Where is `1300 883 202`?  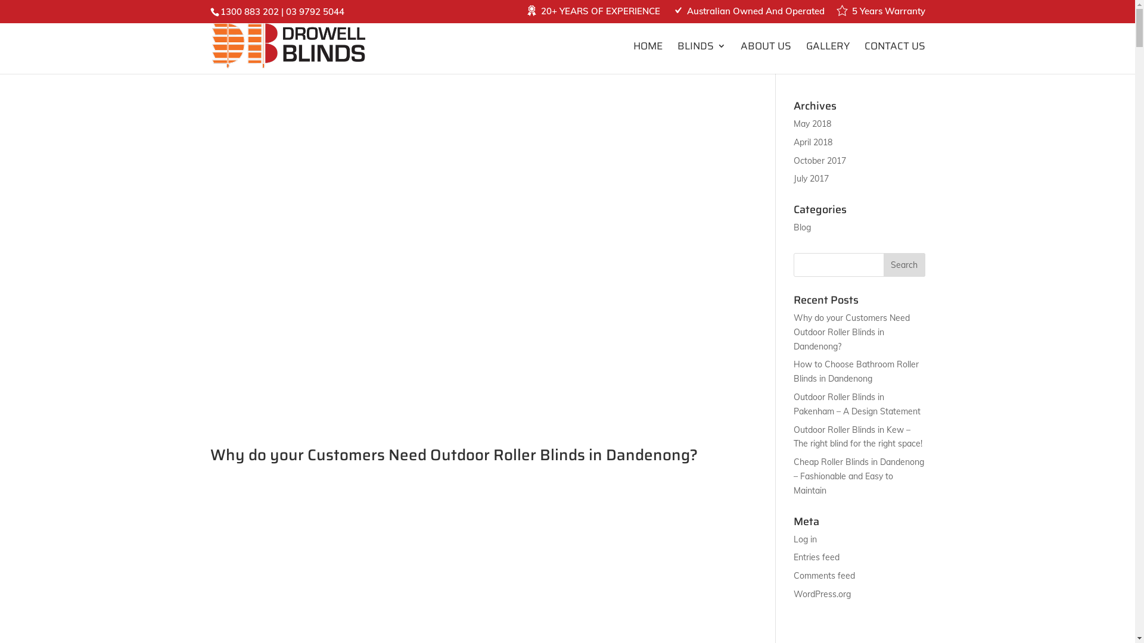
1300 883 202 is located at coordinates (250, 12).